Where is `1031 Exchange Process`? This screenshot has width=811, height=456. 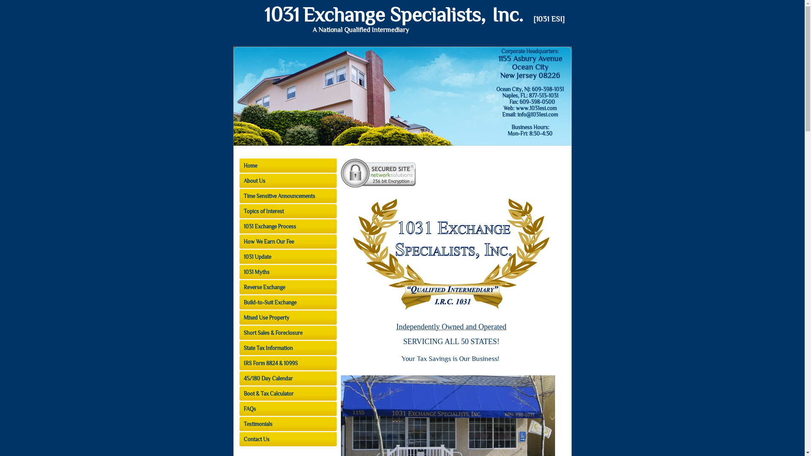 1031 Exchange Process is located at coordinates (288, 226).